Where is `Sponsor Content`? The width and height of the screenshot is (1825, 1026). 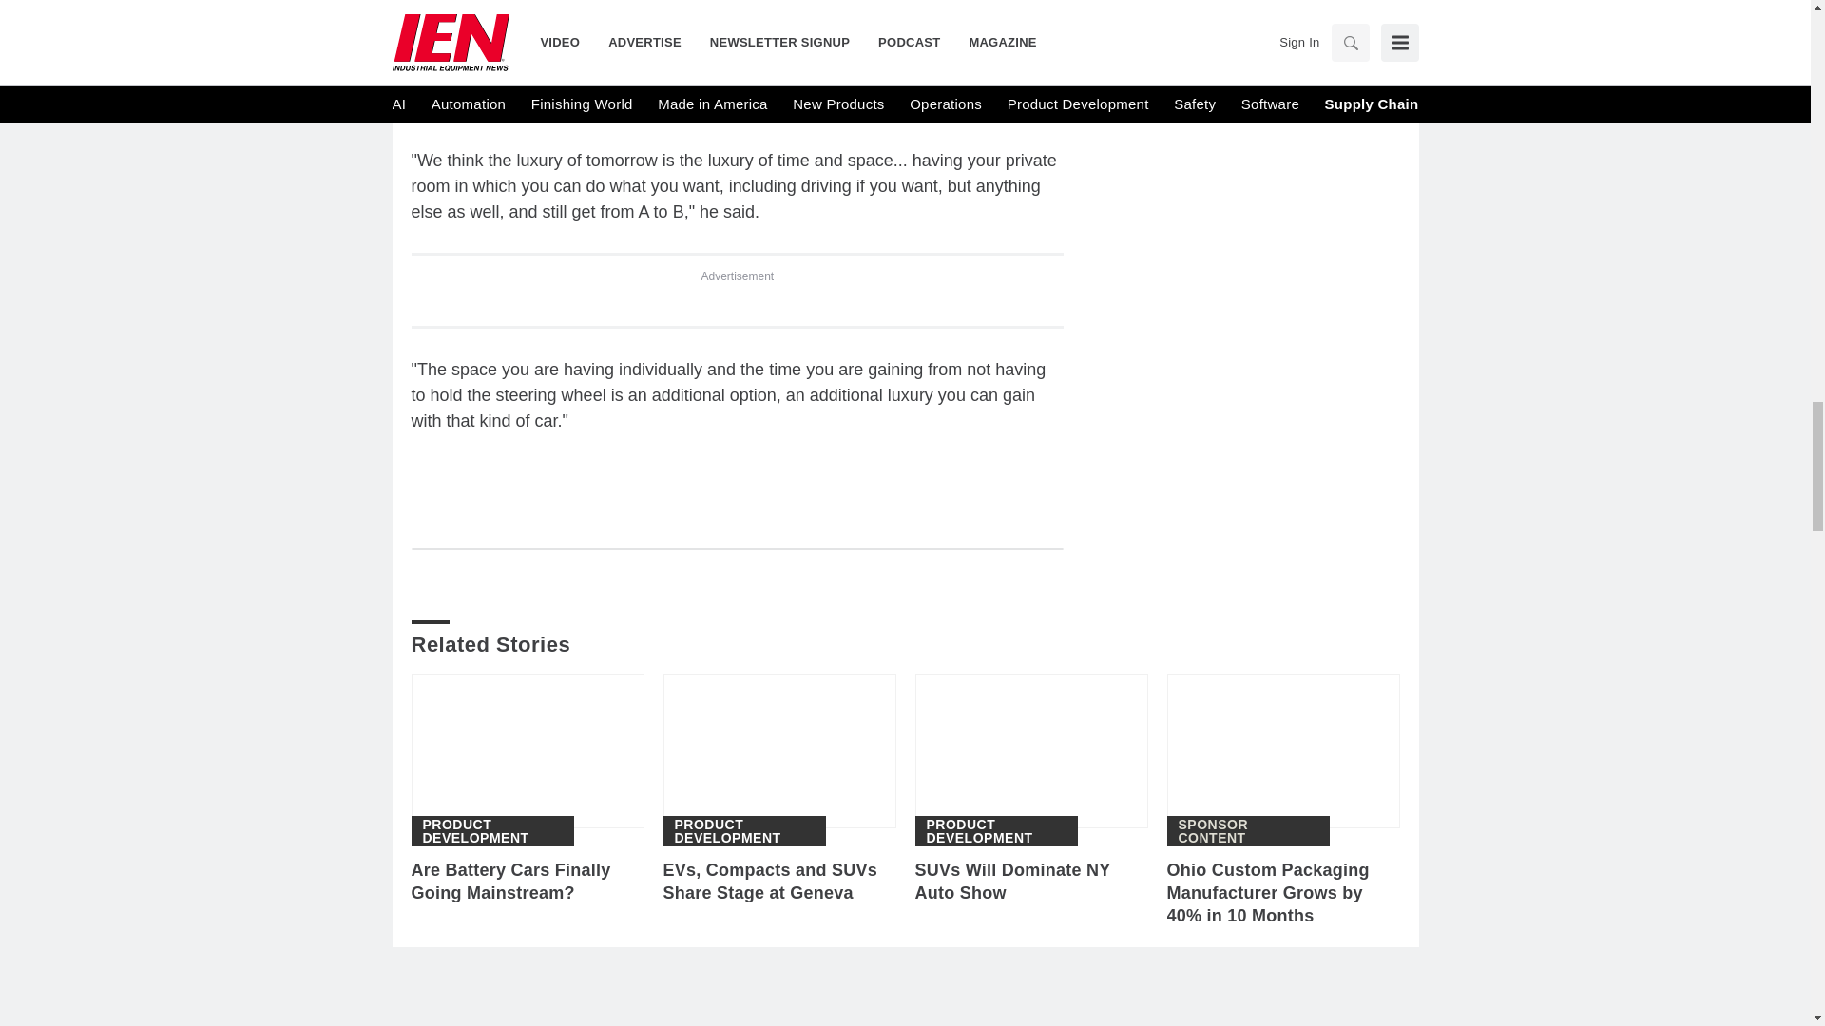
Sponsor Content is located at coordinates (1249, 830).